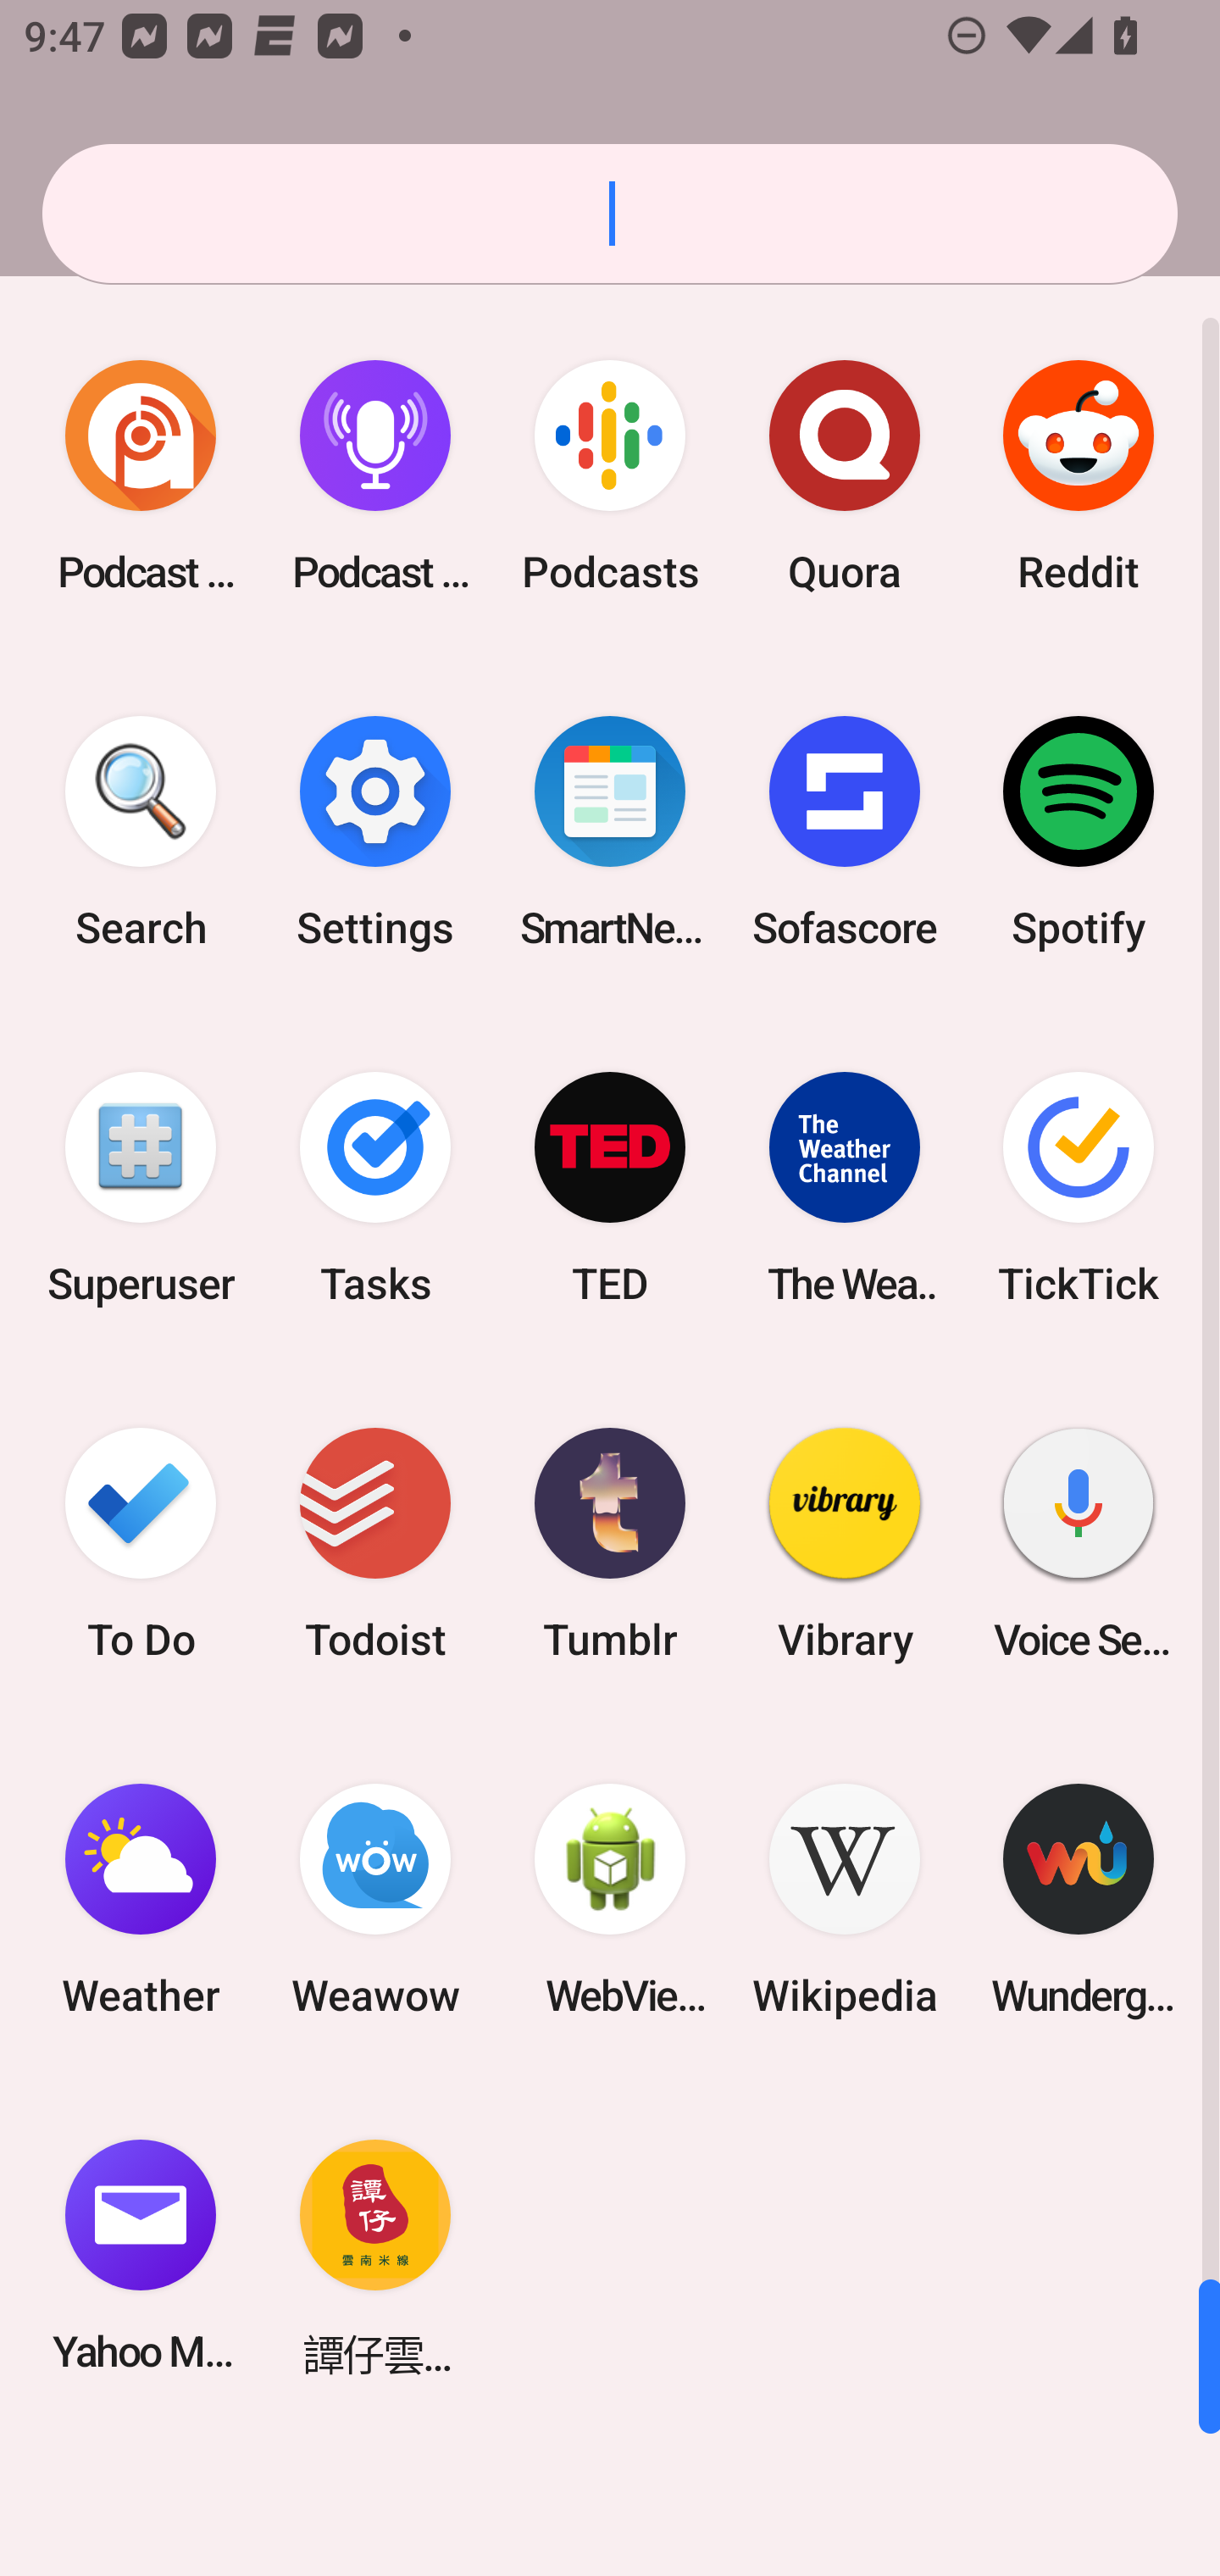 Image resolution: width=1220 pixels, height=2576 pixels. What do you see at coordinates (1079, 1542) in the screenshot?
I see `Voice Search` at bounding box center [1079, 1542].